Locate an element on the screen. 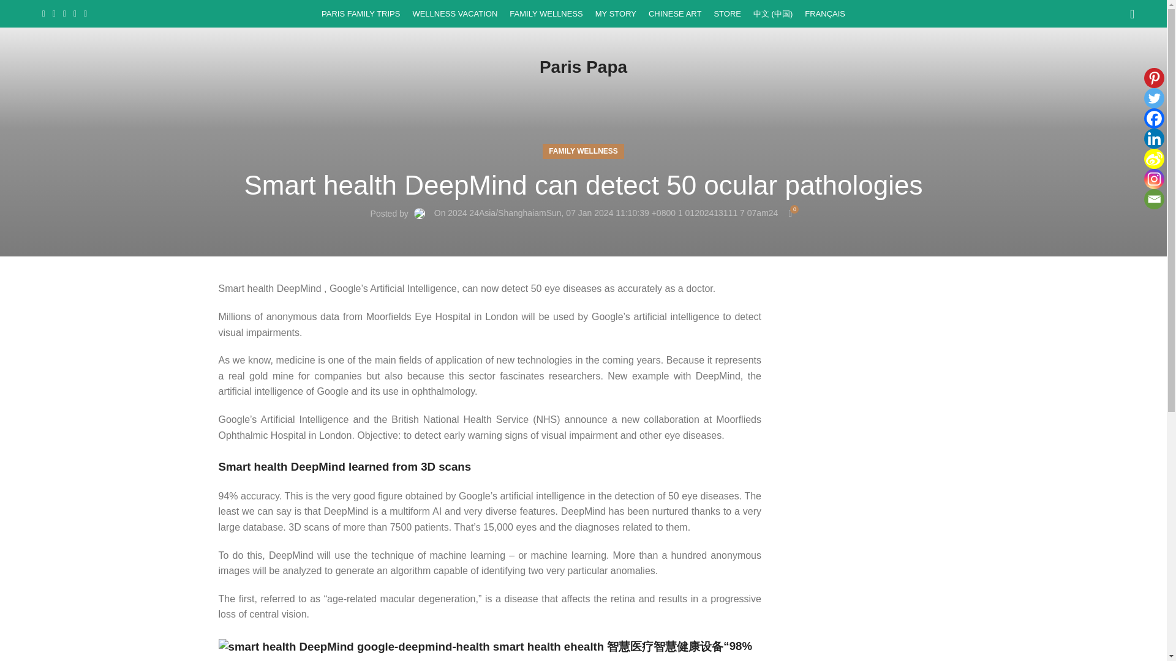 This screenshot has width=1176, height=661. Twitter is located at coordinates (1154, 98).